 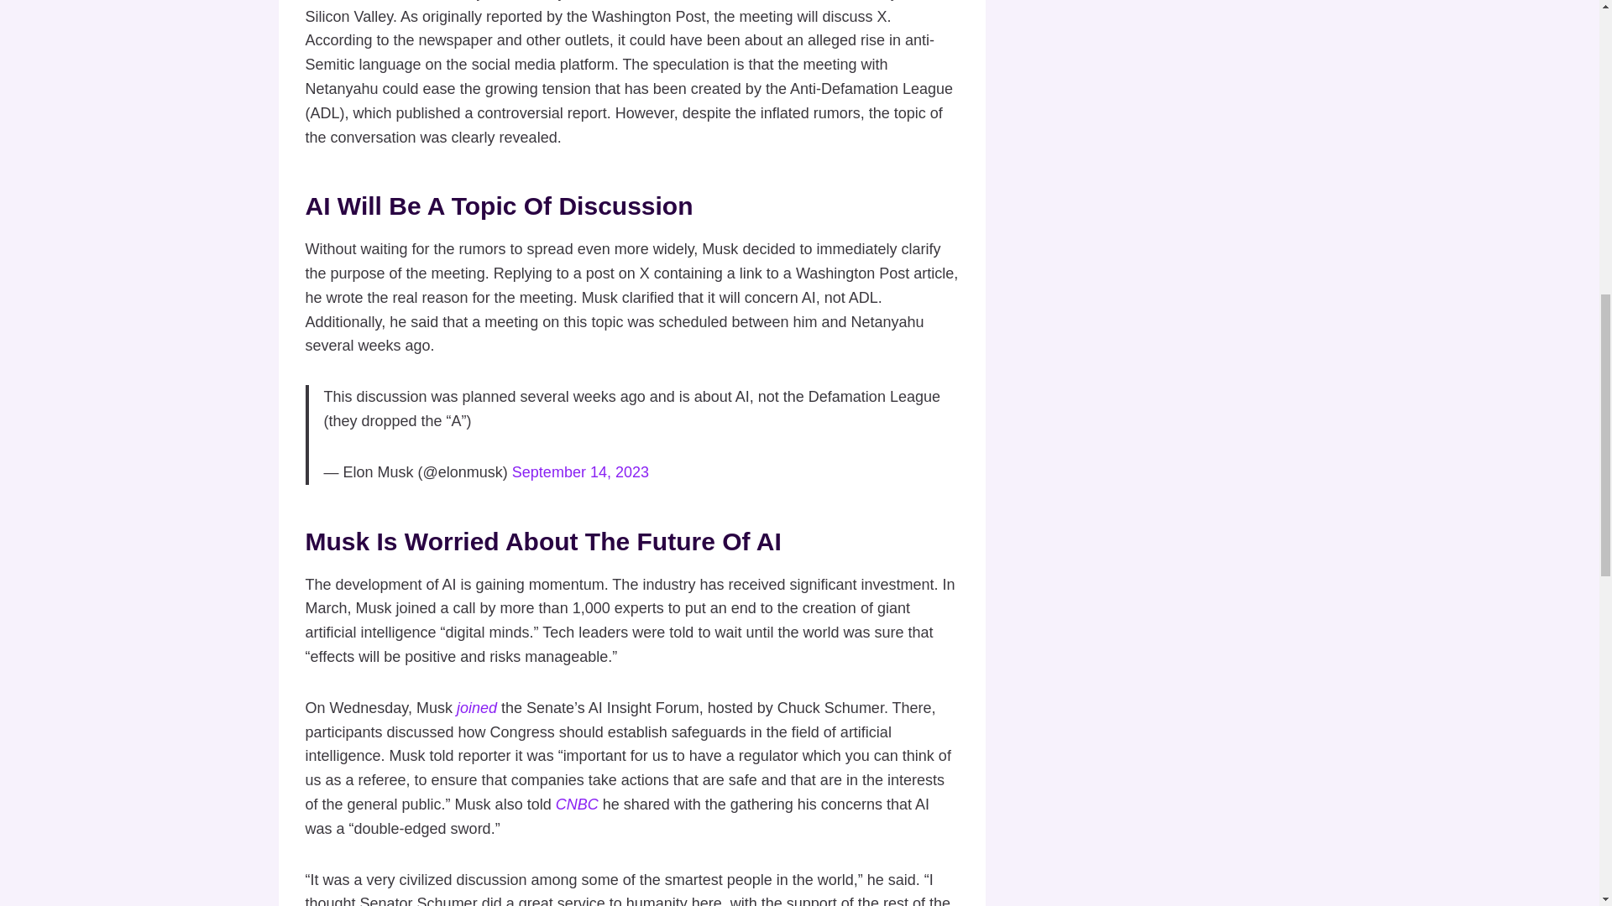 What do you see at coordinates (476, 708) in the screenshot?
I see `joined` at bounding box center [476, 708].